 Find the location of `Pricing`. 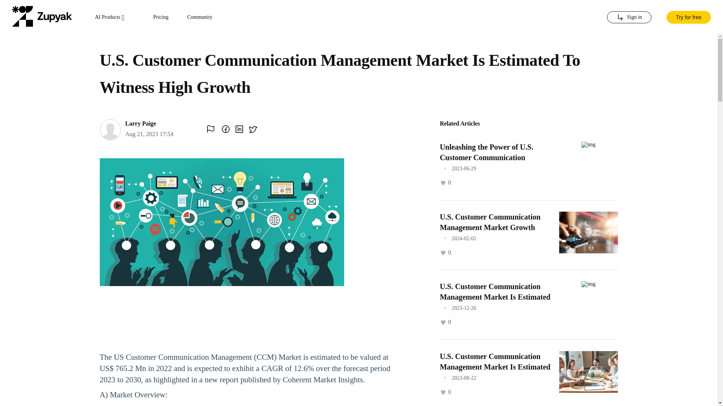

Pricing is located at coordinates (161, 17).